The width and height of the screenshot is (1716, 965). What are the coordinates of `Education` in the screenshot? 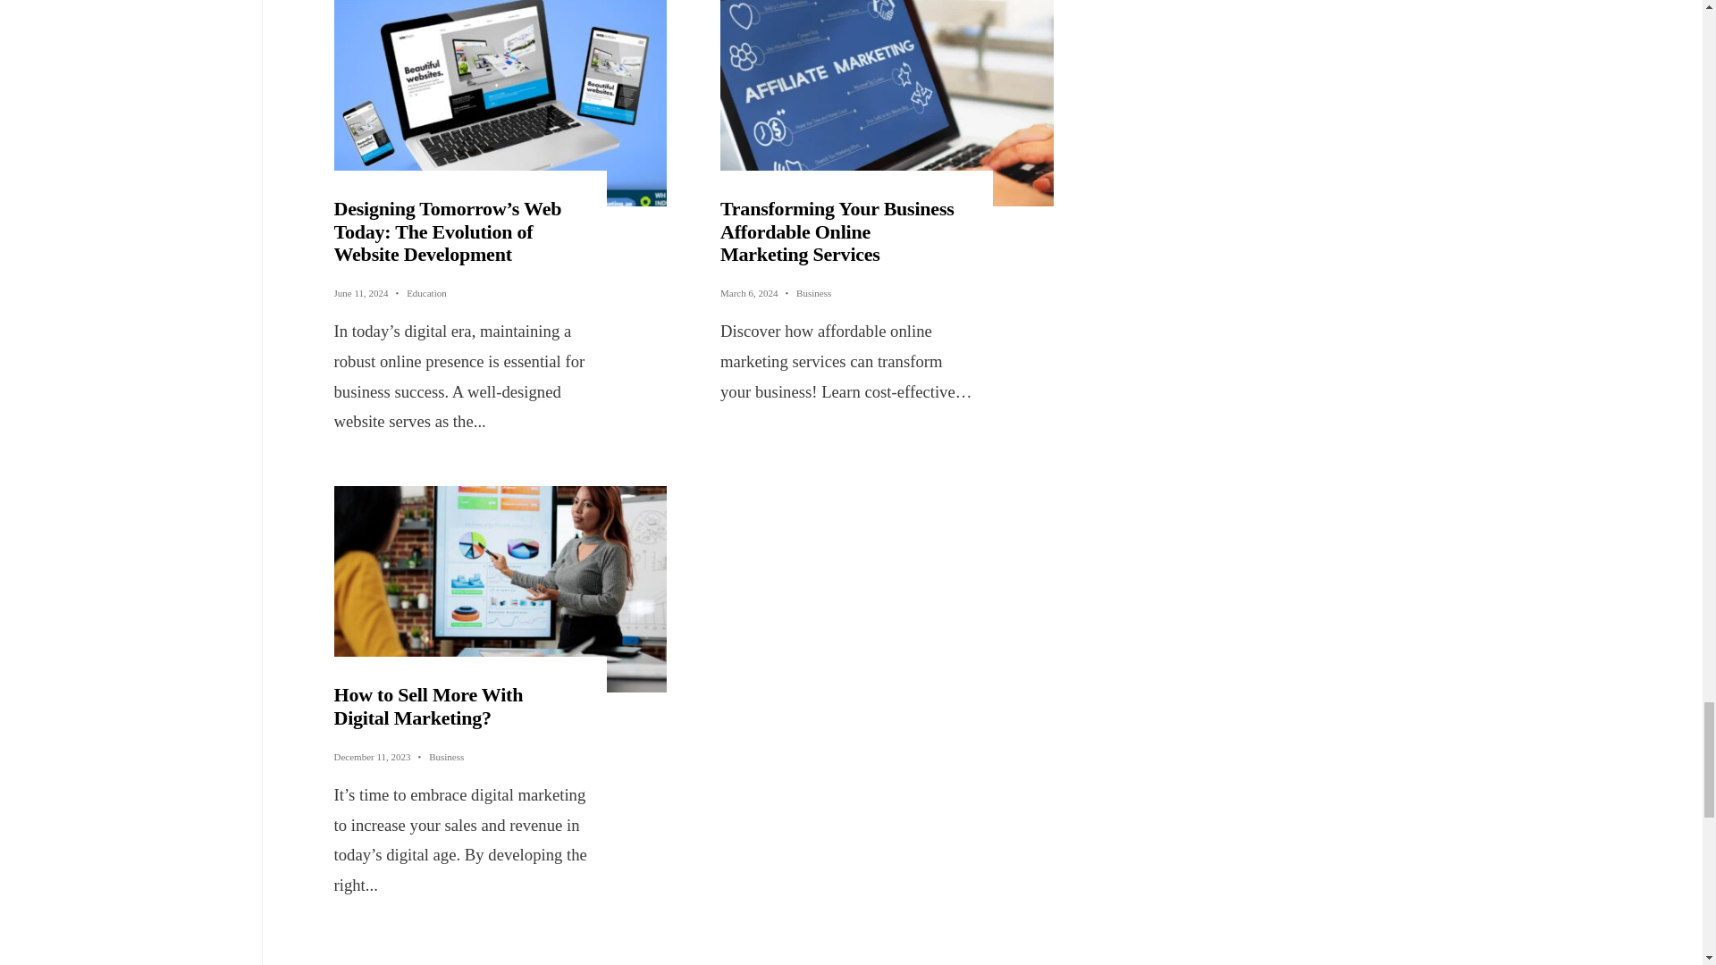 It's located at (426, 292).